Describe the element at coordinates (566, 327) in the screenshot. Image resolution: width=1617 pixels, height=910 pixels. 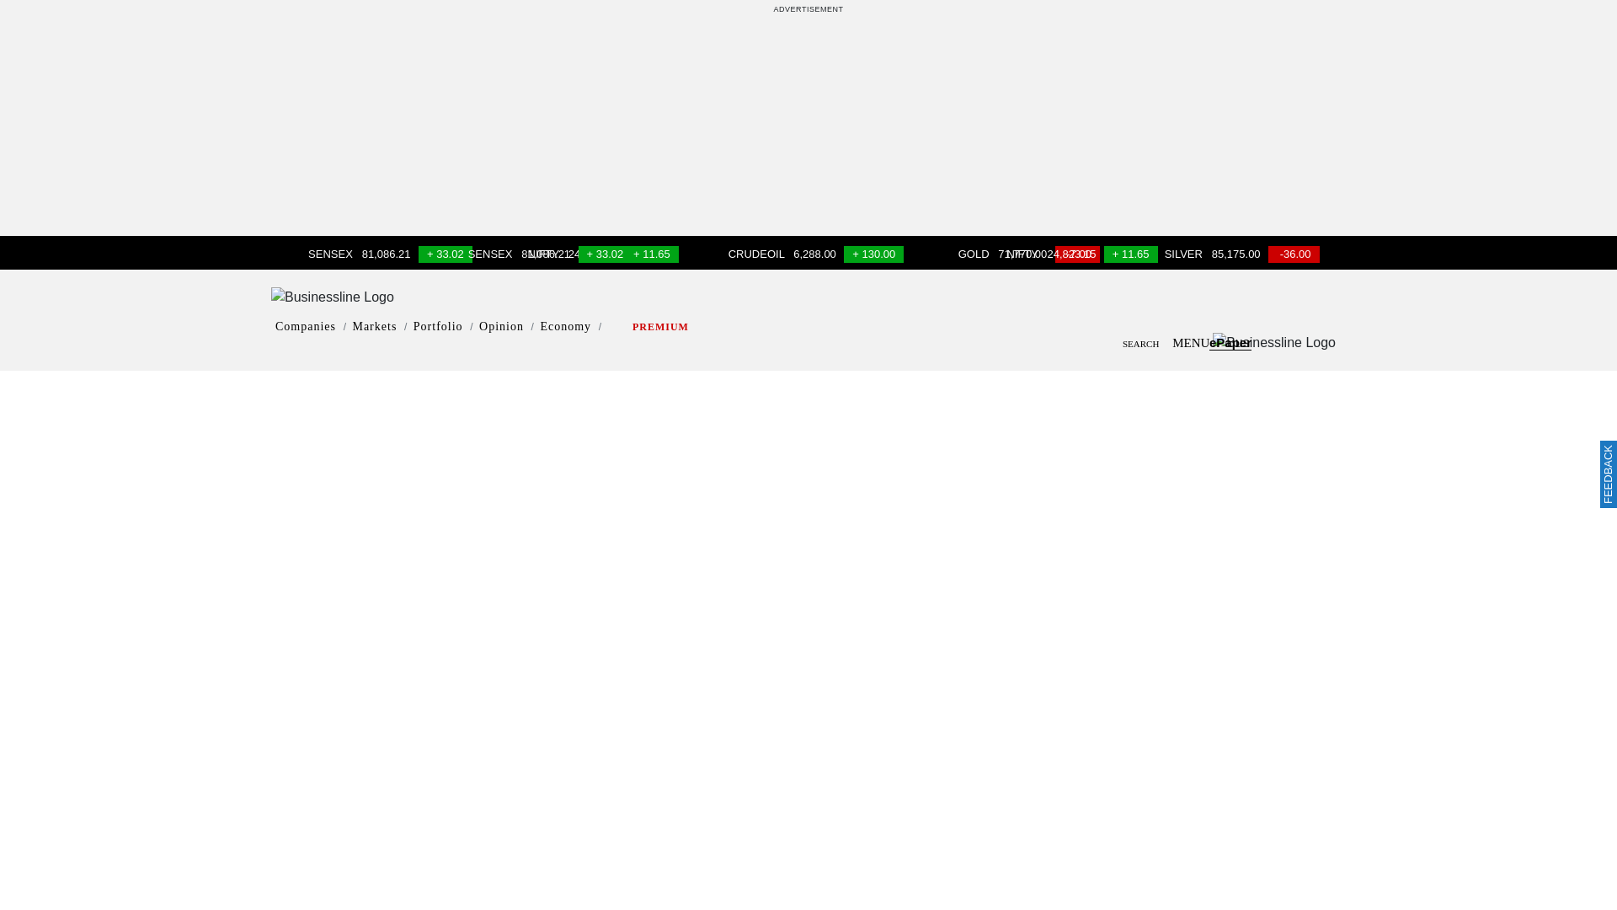
I see `Economy` at that location.